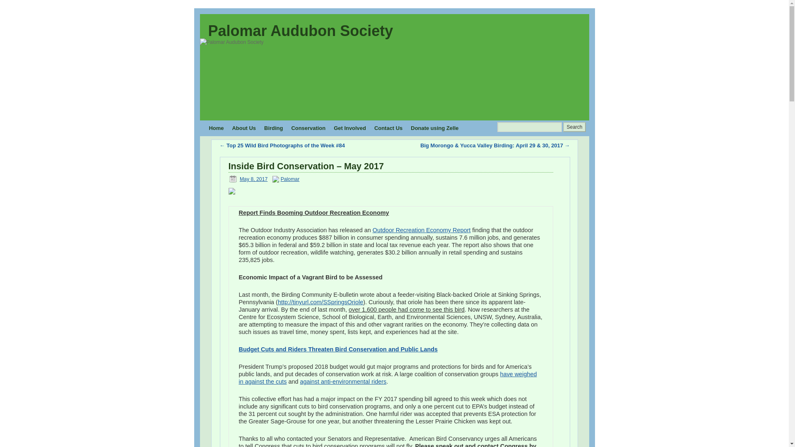 The image size is (795, 447). Describe the element at coordinates (388, 377) in the screenshot. I see `have weighed in against the cuts` at that location.